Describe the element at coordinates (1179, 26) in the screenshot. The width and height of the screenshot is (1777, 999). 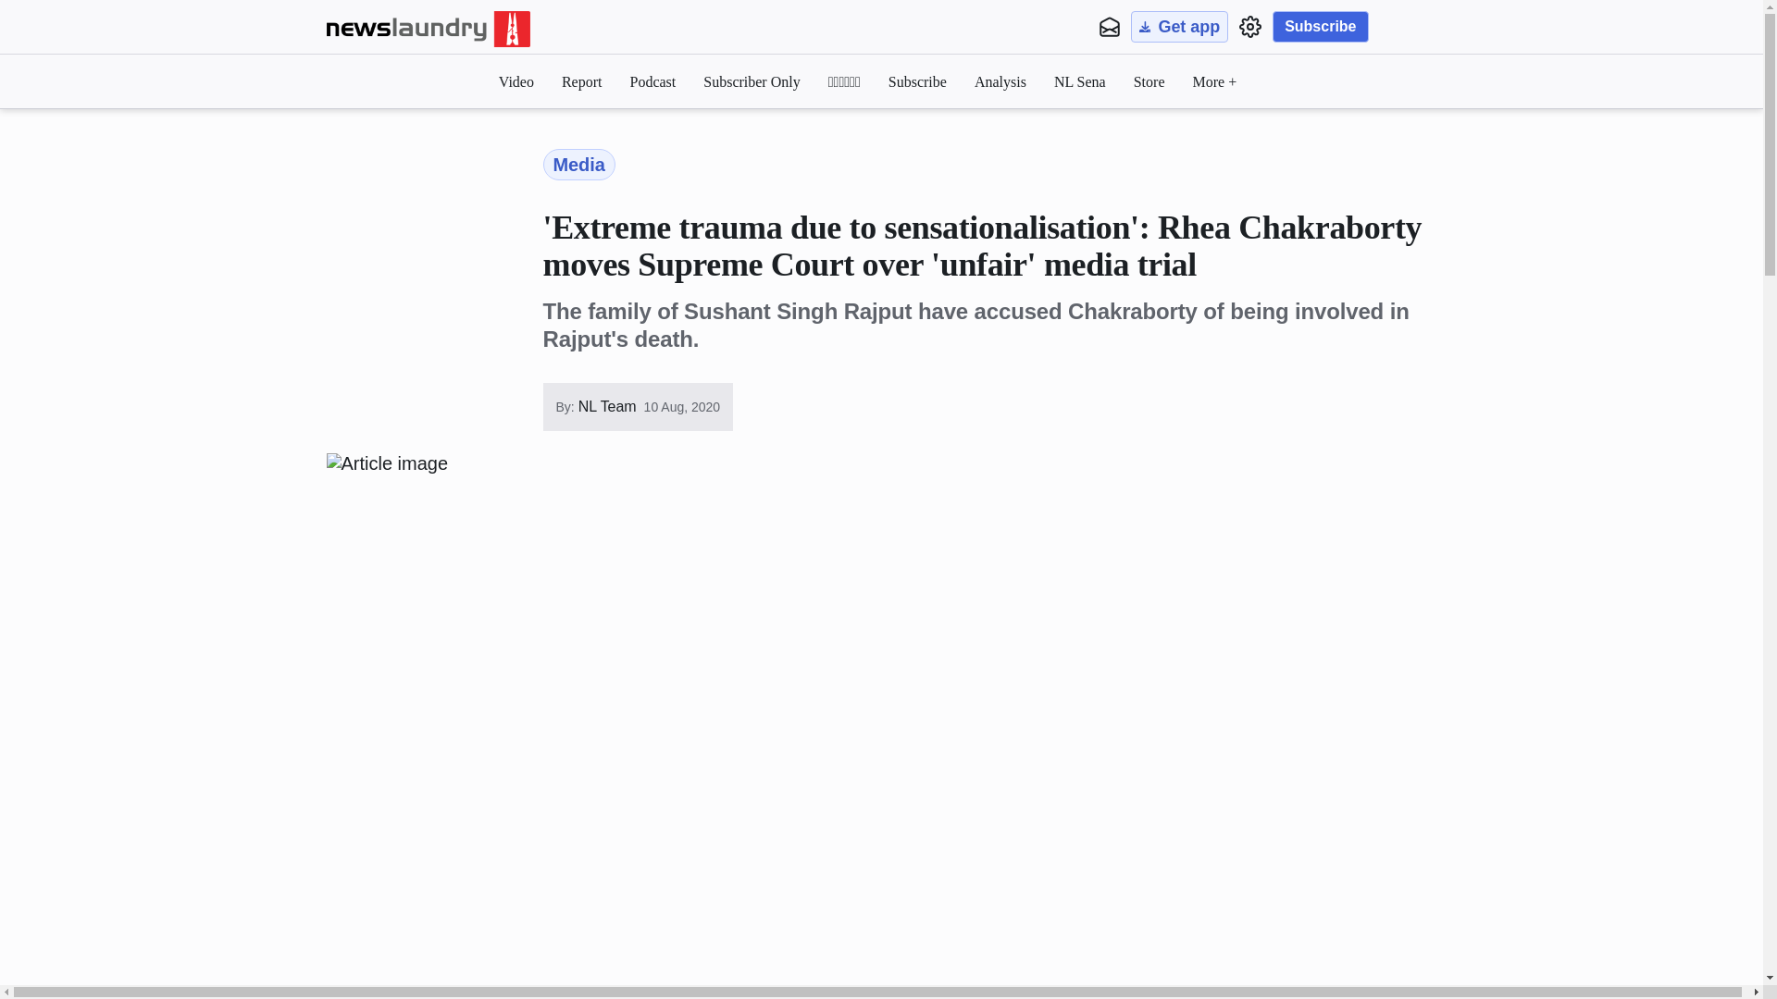
I see `Get app` at that location.